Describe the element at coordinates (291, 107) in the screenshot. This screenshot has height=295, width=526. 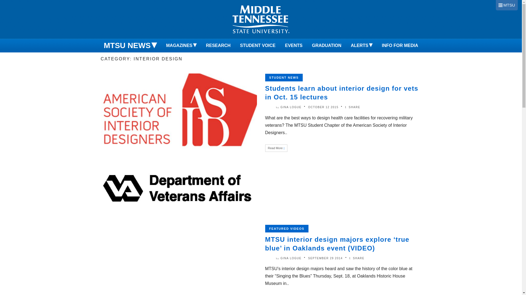
I see `Posts by Gina Logue` at that location.